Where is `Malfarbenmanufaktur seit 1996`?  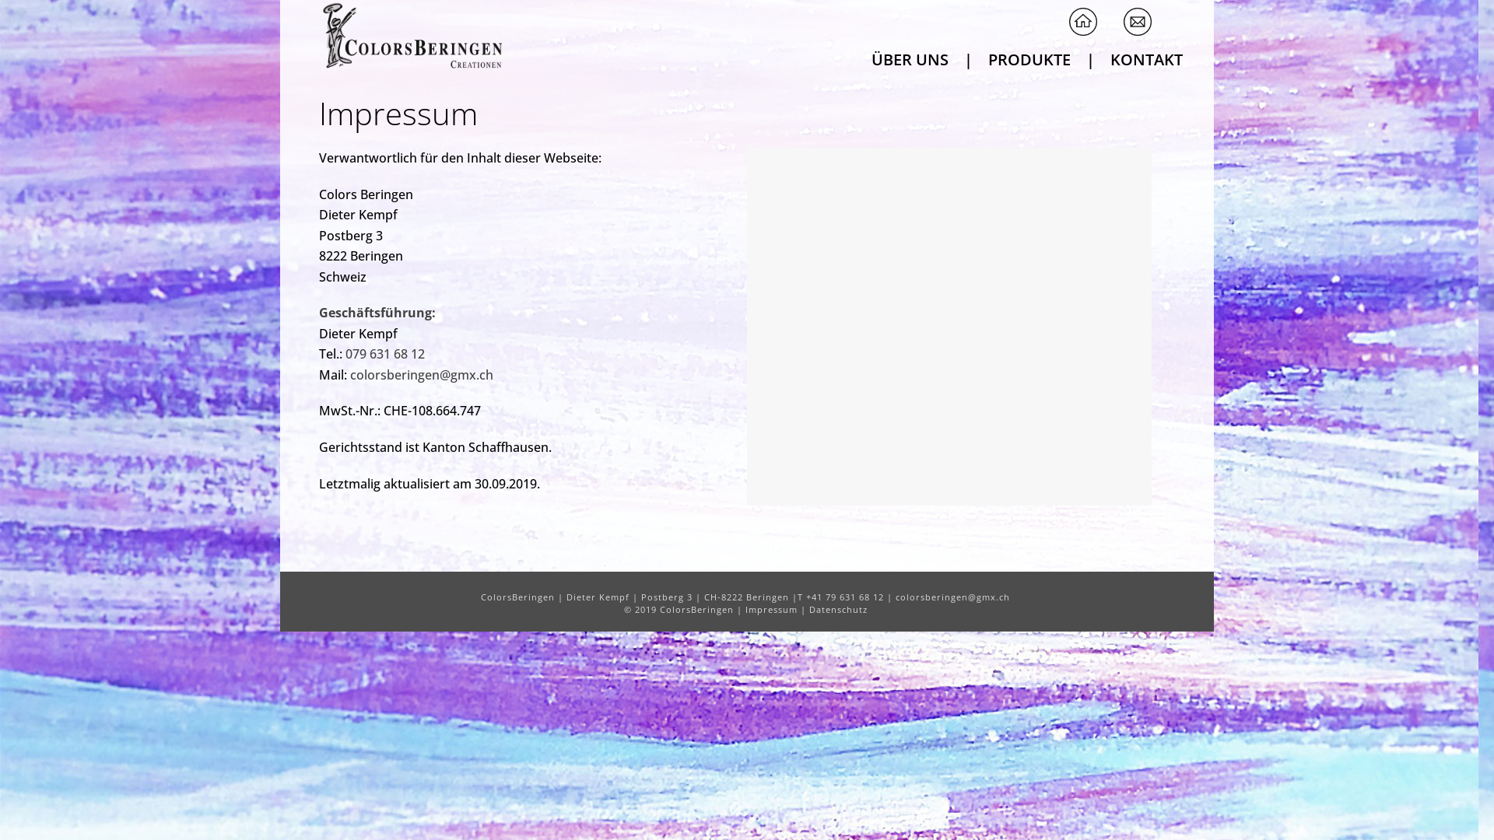 Malfarbenmanufaktur seit 1996 is located at coordinates (411, 35).